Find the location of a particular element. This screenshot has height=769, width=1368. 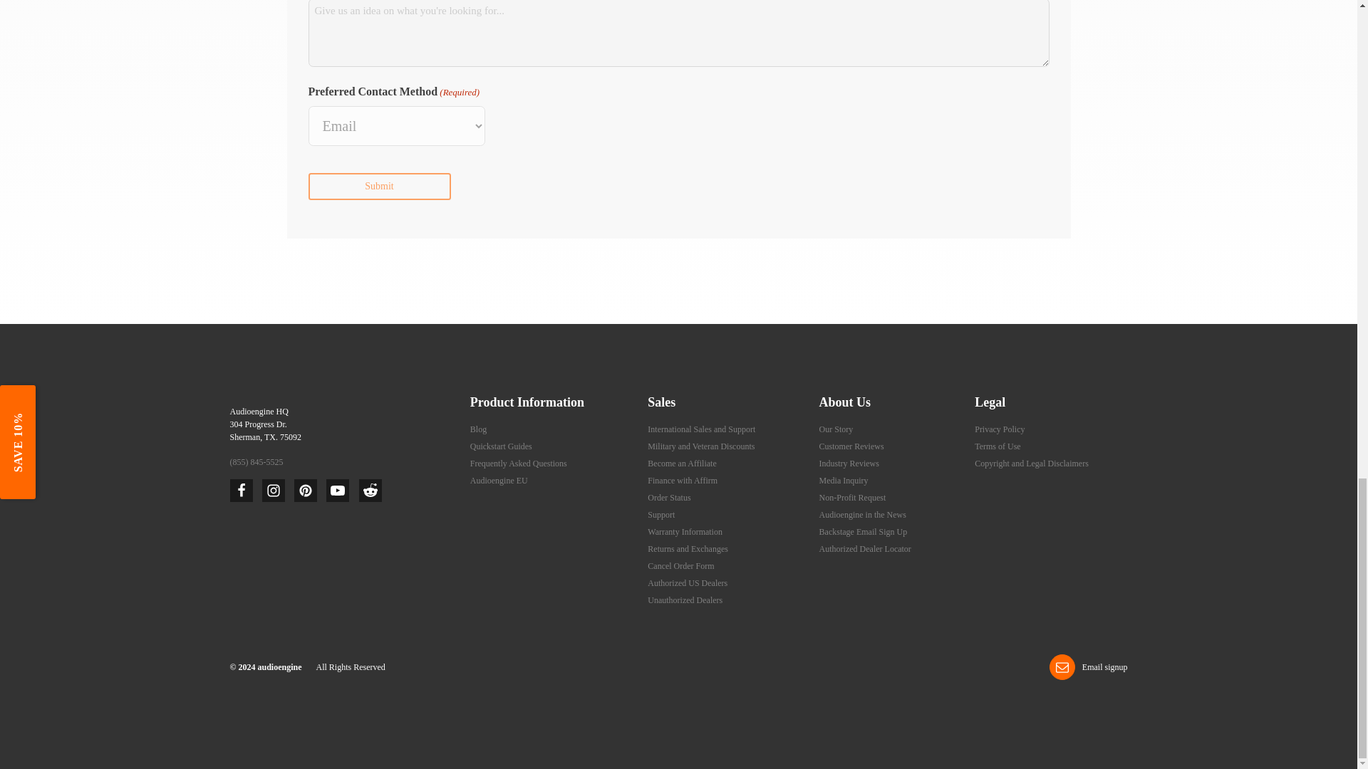

Audioengine EU is located at coordinates (499, 480).